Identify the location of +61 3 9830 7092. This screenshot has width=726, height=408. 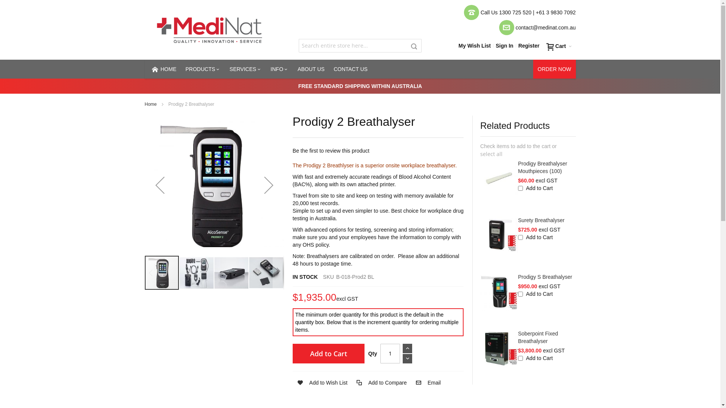
(556, 12).